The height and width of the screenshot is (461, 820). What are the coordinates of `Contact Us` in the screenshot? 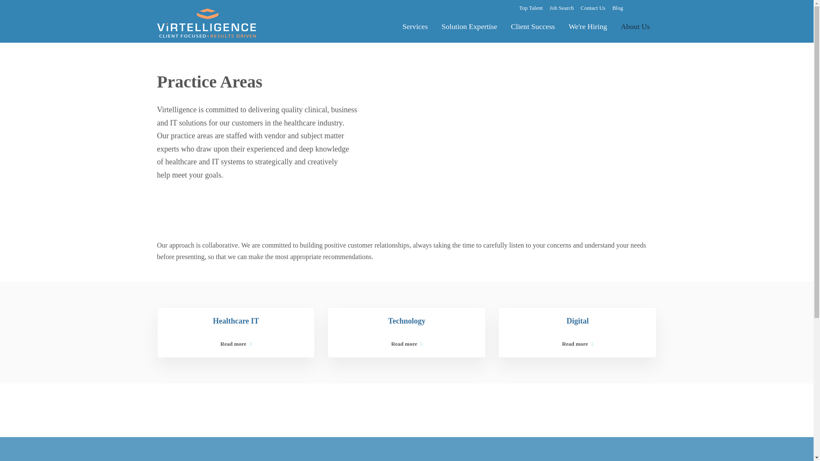 It's located at (593, 7).